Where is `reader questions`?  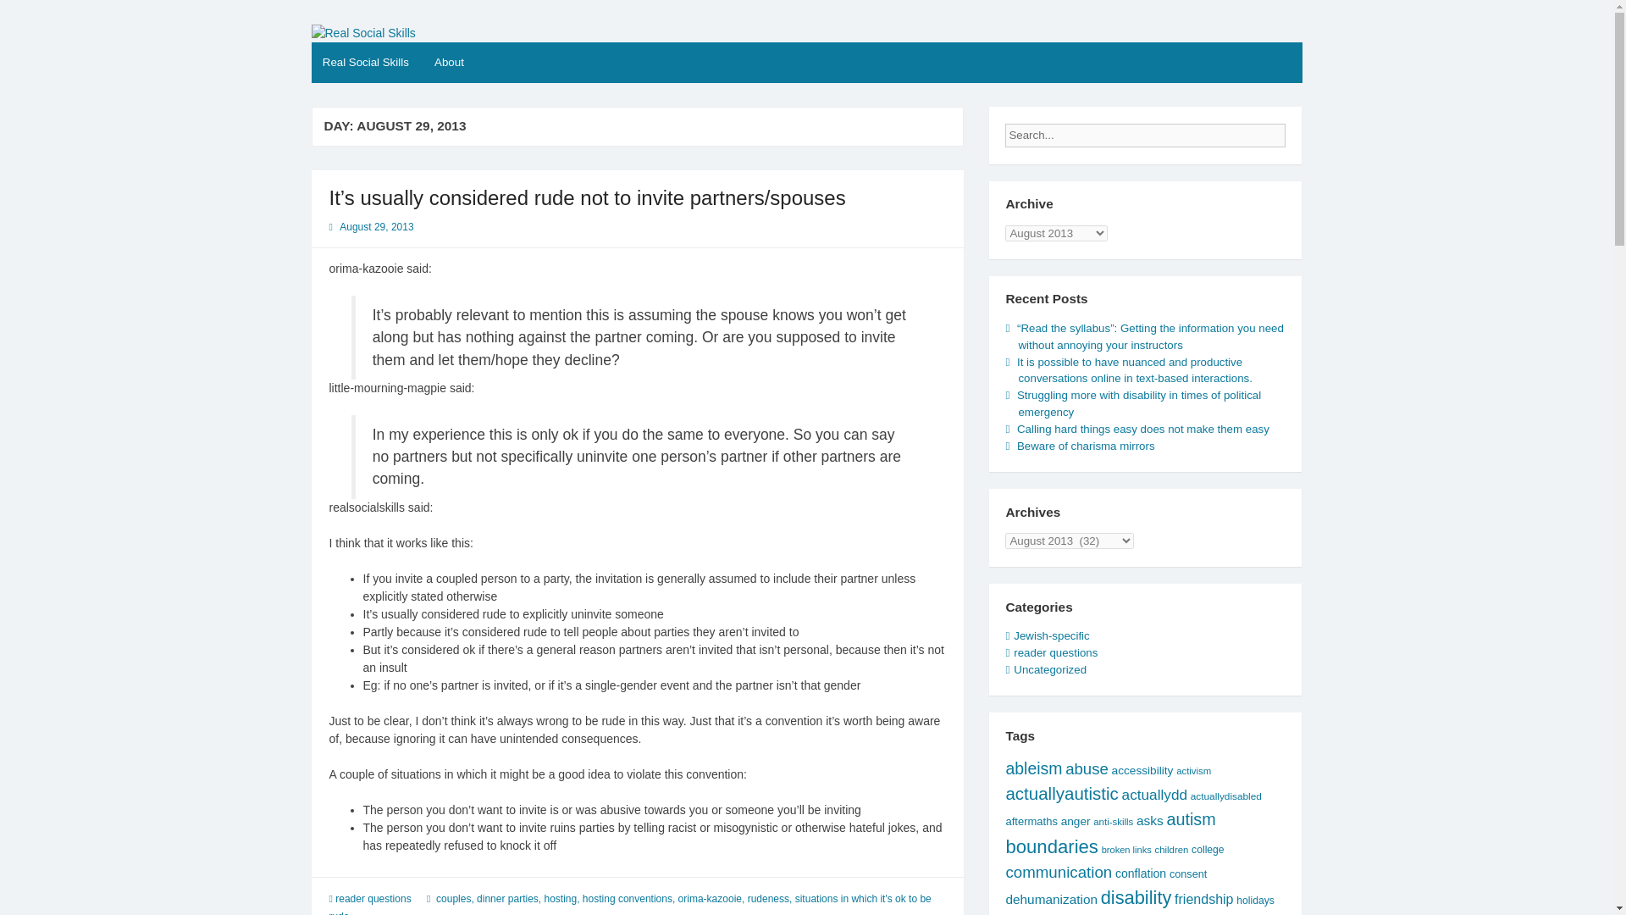
reader questions is located at coordinates (373, 899).